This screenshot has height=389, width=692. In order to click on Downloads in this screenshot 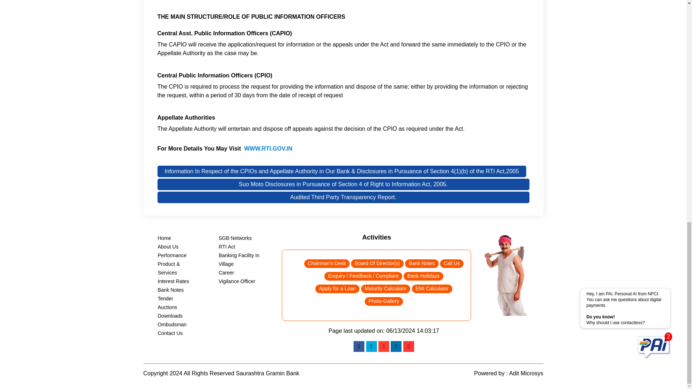, I will do `click(170, 316)`.